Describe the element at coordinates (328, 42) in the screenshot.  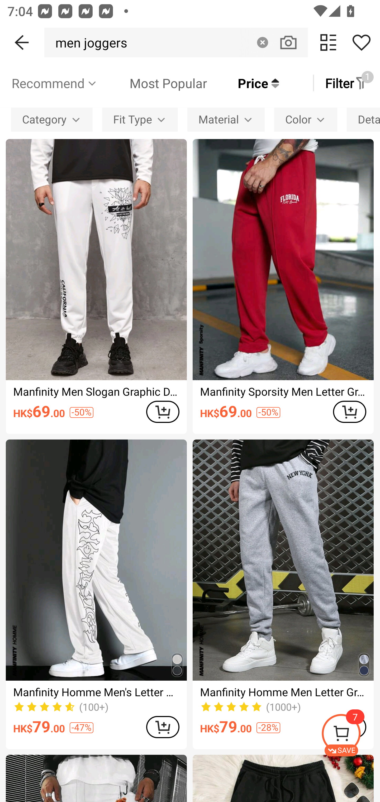
I see `change view` at that location.